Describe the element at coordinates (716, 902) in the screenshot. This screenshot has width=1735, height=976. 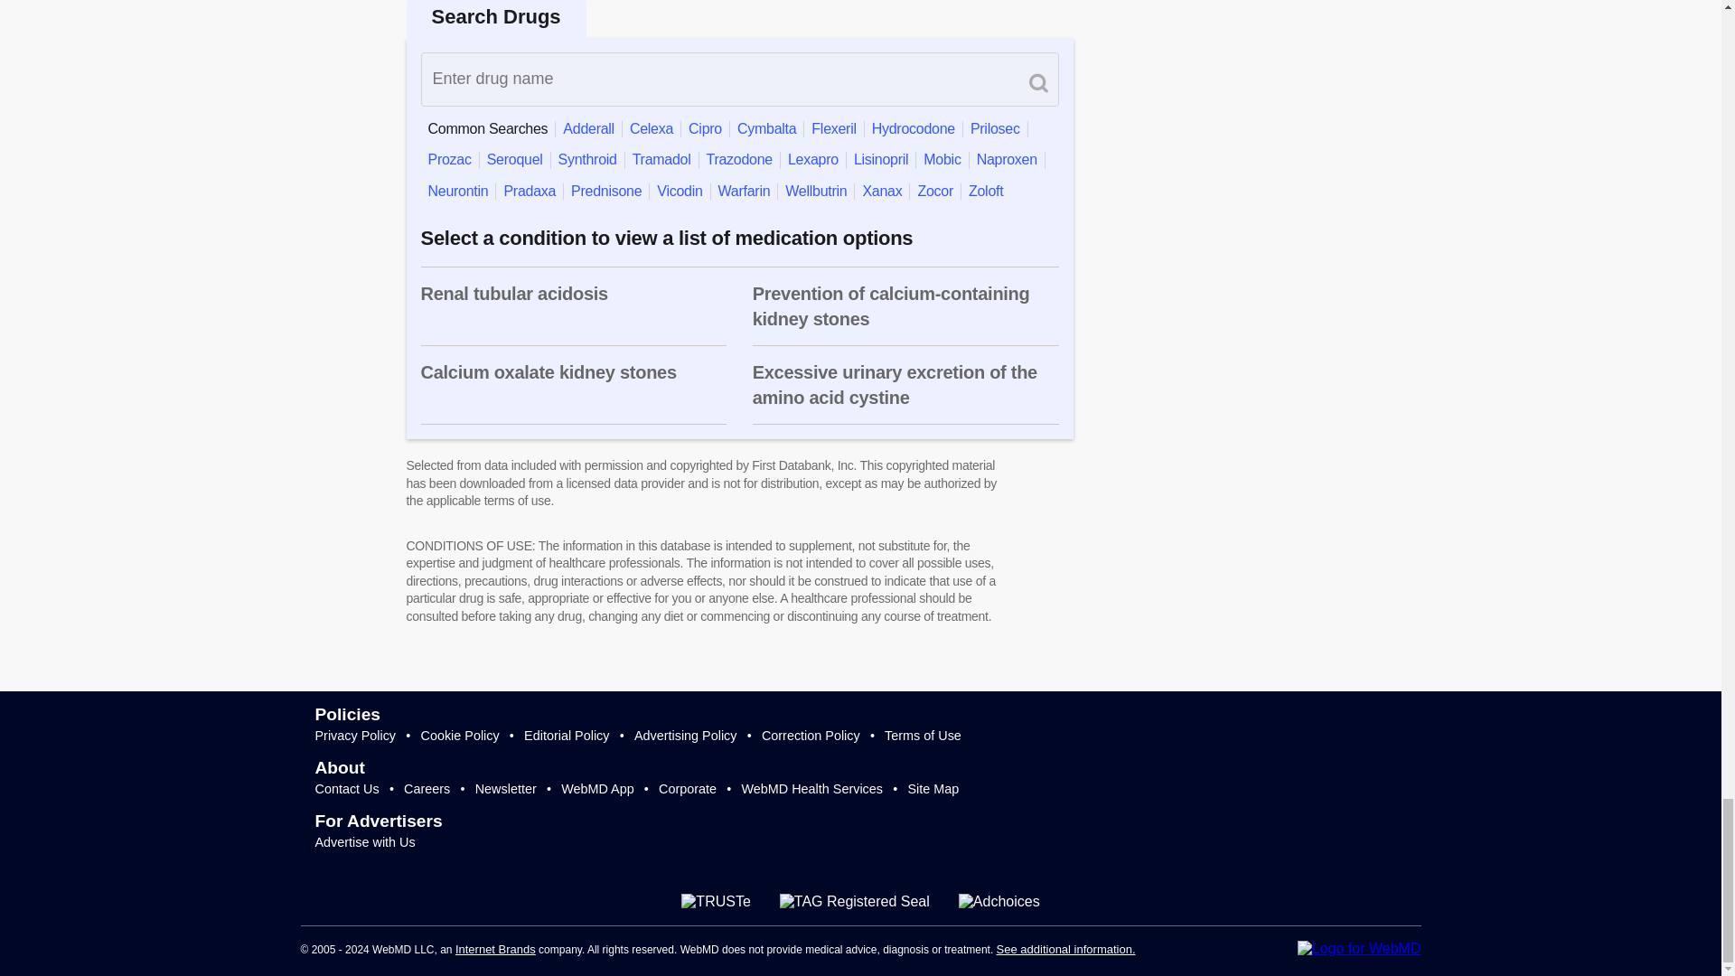
I see `TRUSTe Privacy Certification` at that location.